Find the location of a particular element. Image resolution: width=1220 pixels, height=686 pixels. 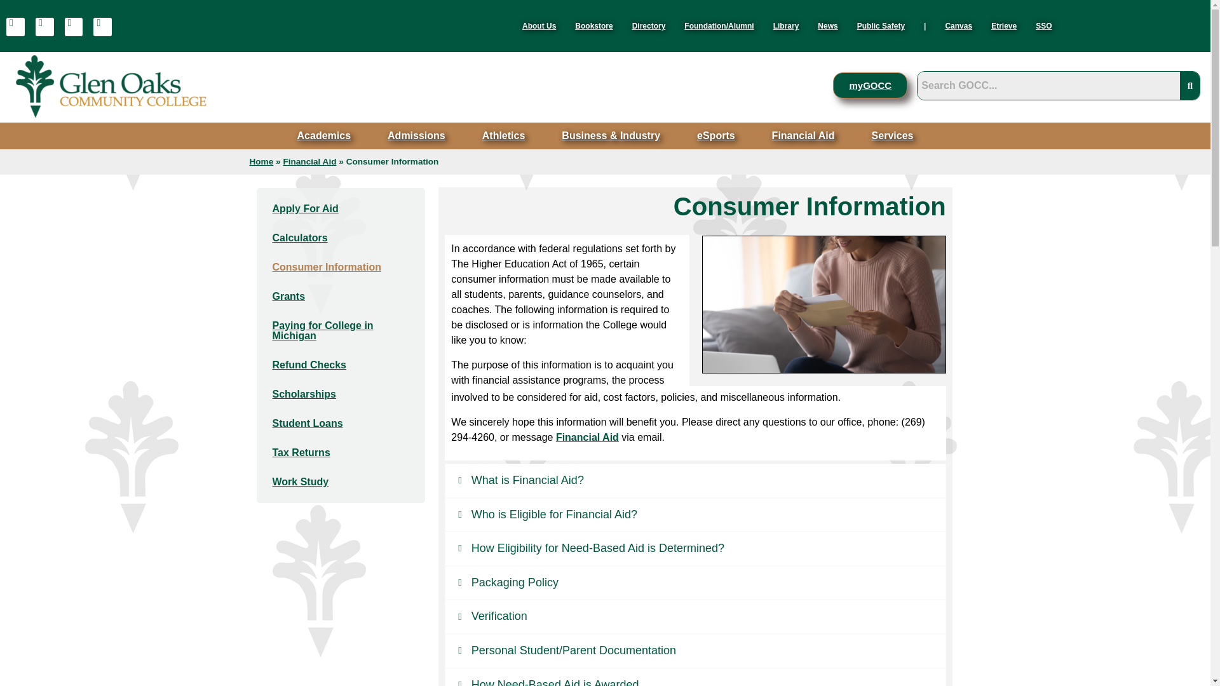

Athletics is located at coordinates (503, 136).